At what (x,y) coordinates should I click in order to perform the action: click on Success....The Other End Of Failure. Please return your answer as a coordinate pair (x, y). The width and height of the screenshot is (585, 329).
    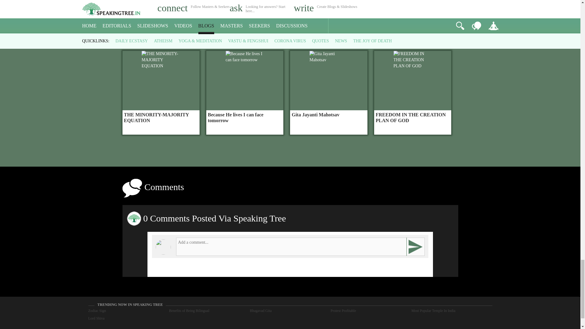
    Looking at the image, I should click on (328, 11).